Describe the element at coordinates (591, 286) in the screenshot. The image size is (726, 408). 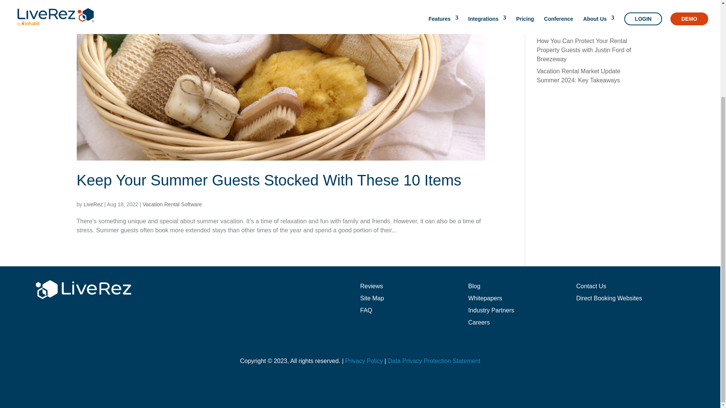
I see `Contact Us` at that location.